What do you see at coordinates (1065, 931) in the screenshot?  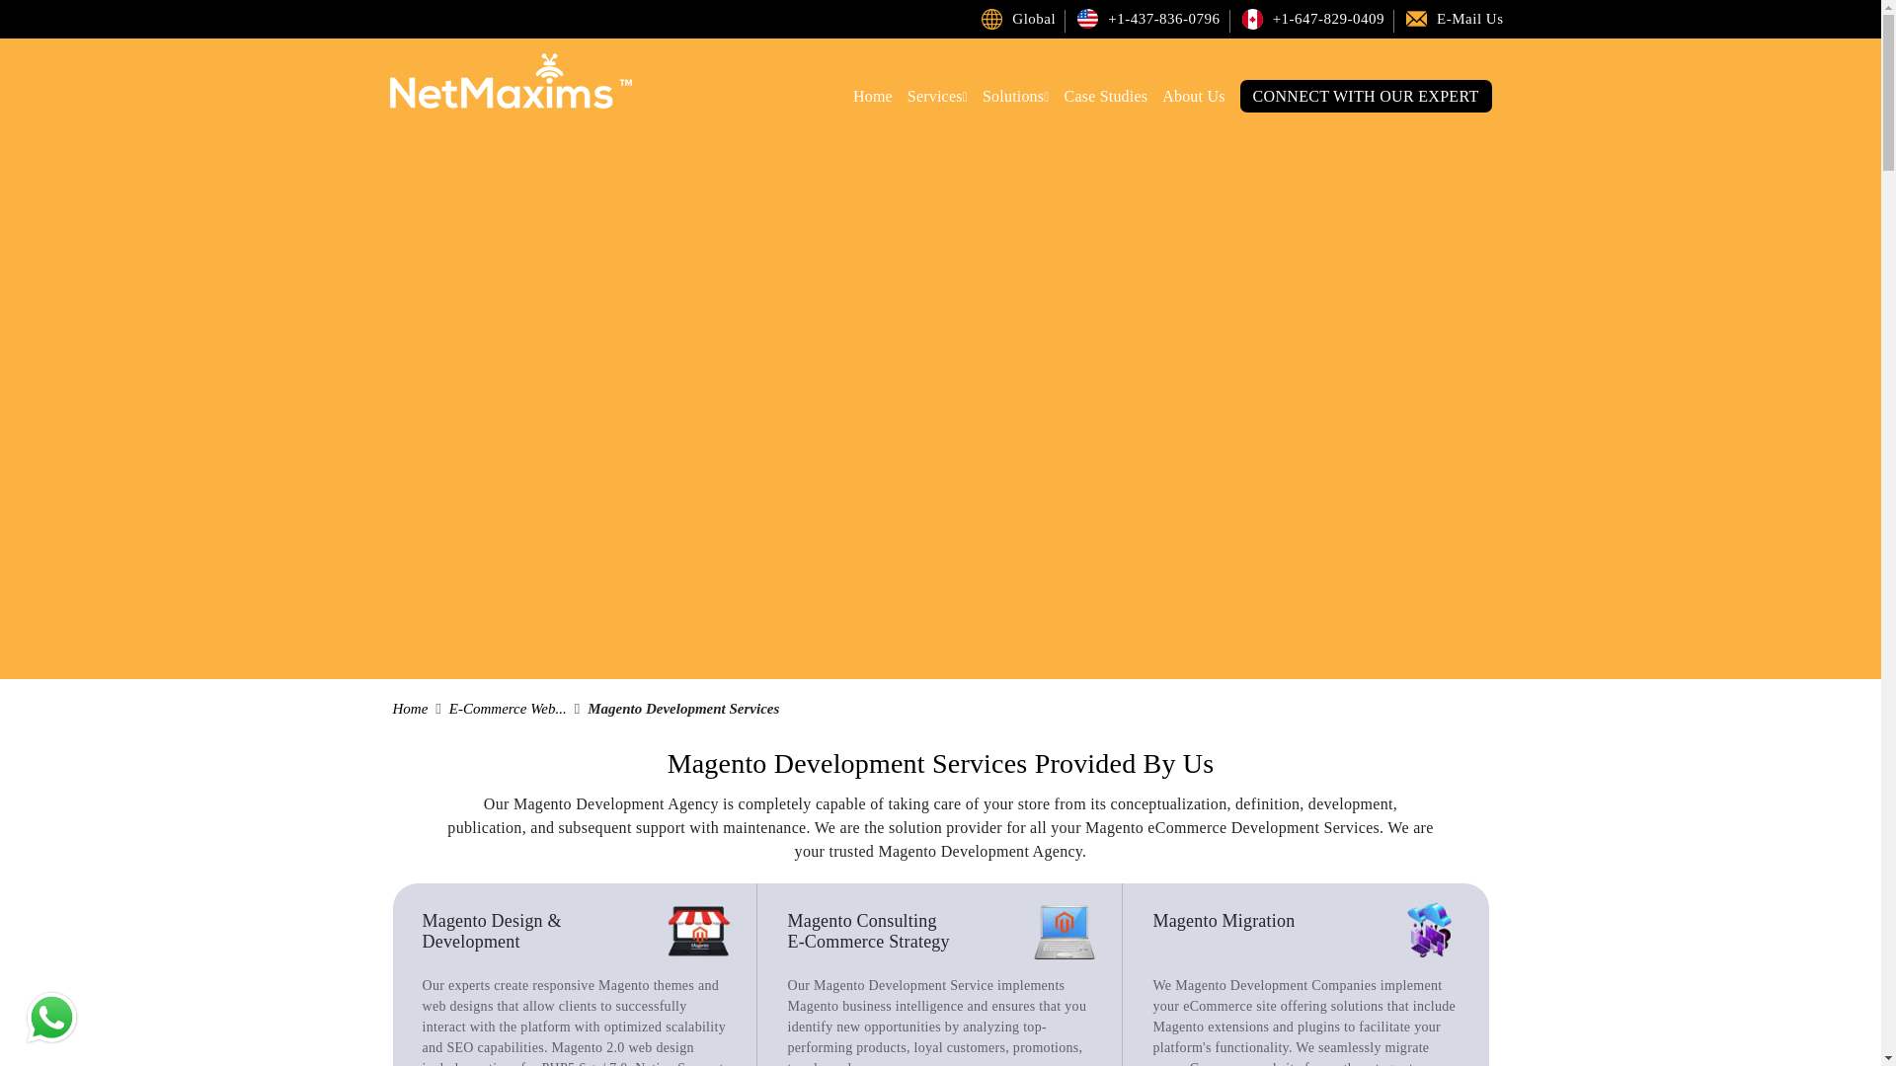 I see `Magento Consulting E-commerce Strategy Icon` at bounding box center [1065, 931].